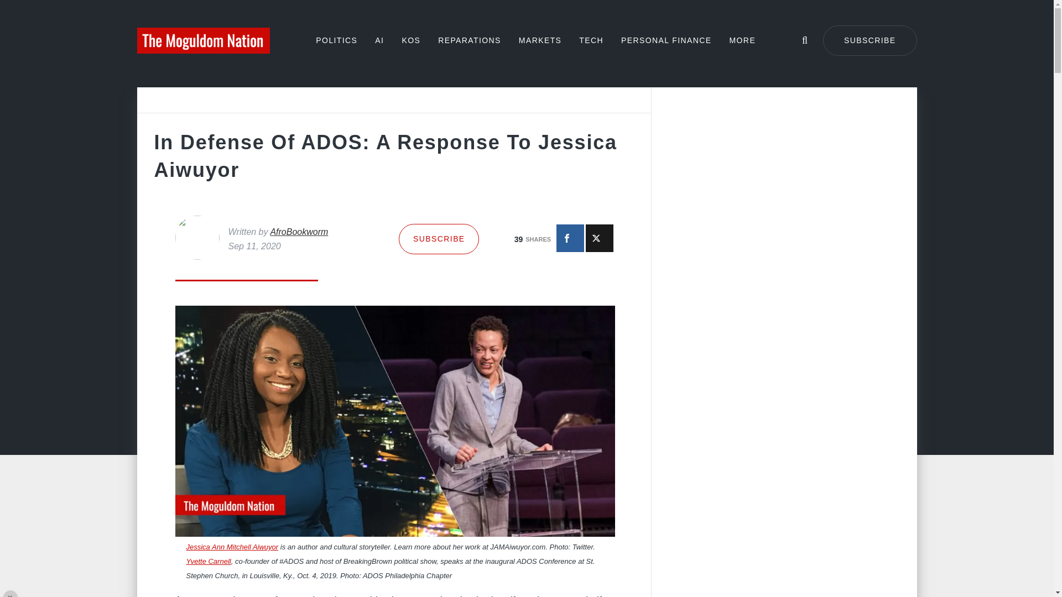 This screenshot has width=1062, height=597. What do you see at coordinates (439, 239) in the screenshot?
I see `SUBSCRIBE` at bounding box center [439, 239].